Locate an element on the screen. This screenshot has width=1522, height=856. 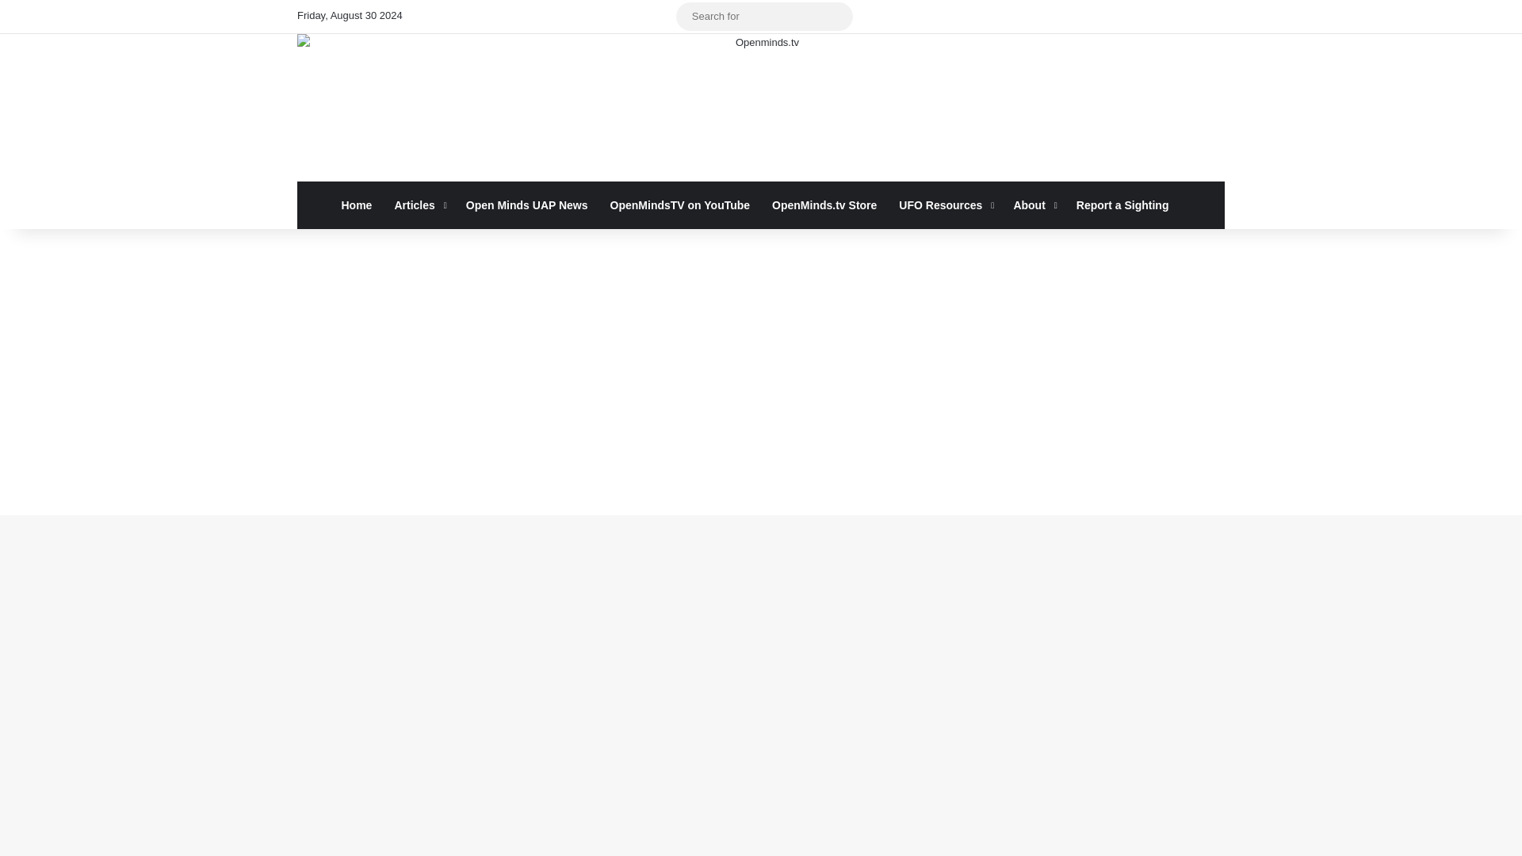
Home is located at coordinates (357, 204).